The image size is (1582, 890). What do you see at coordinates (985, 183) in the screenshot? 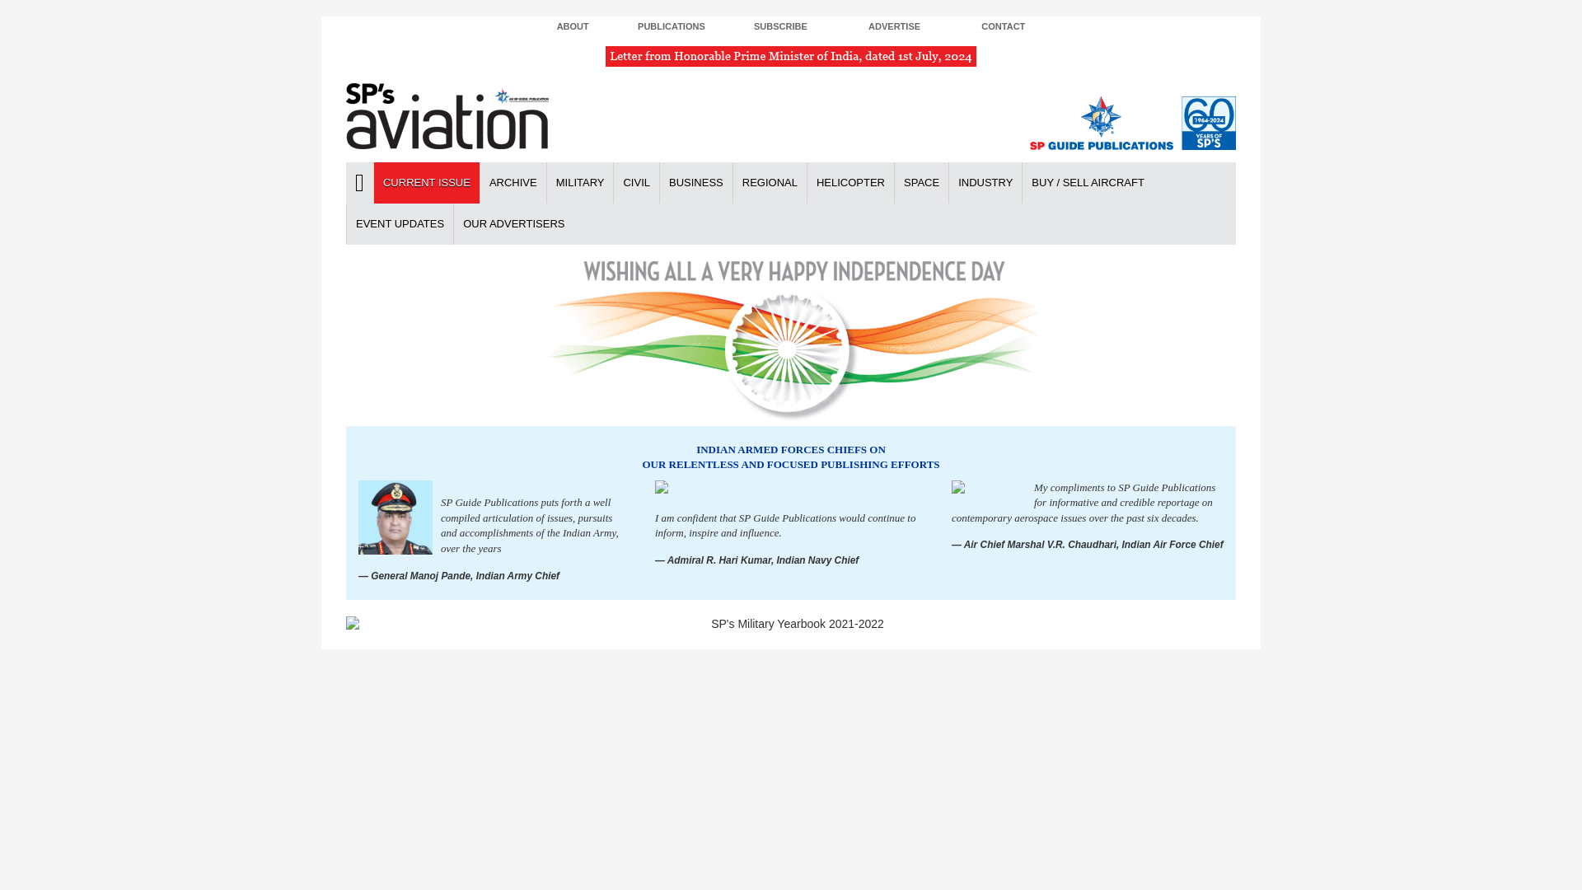
I see `INDUSTRY` at bounding box center [985, 183].